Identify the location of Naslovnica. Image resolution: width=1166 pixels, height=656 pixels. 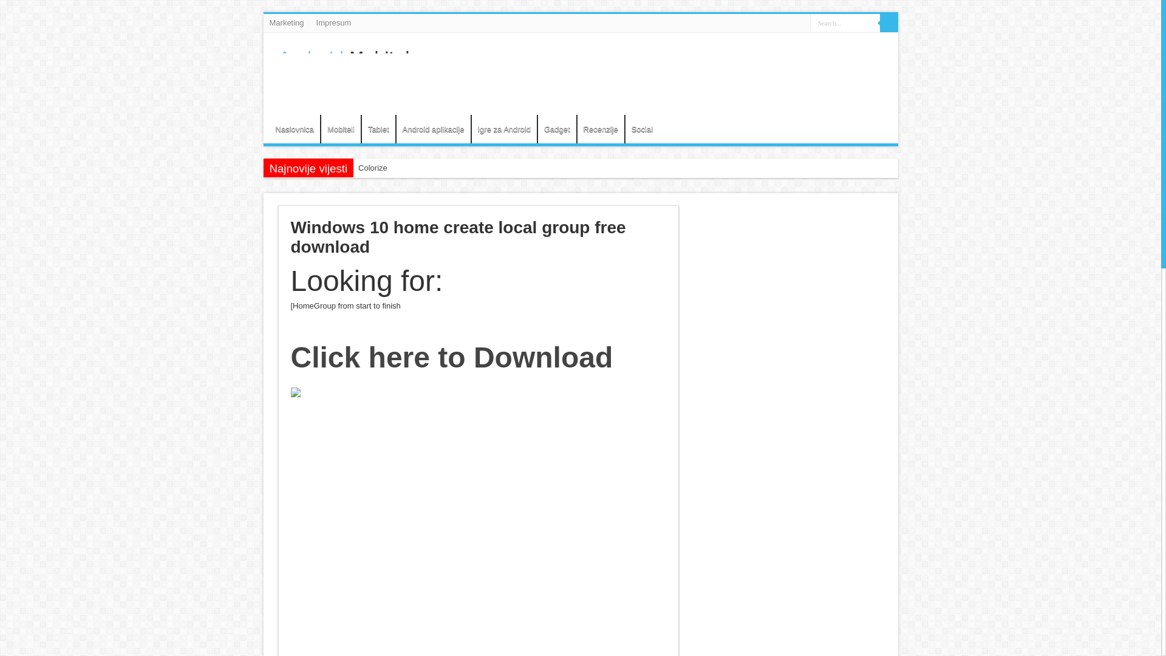
(295, 129).